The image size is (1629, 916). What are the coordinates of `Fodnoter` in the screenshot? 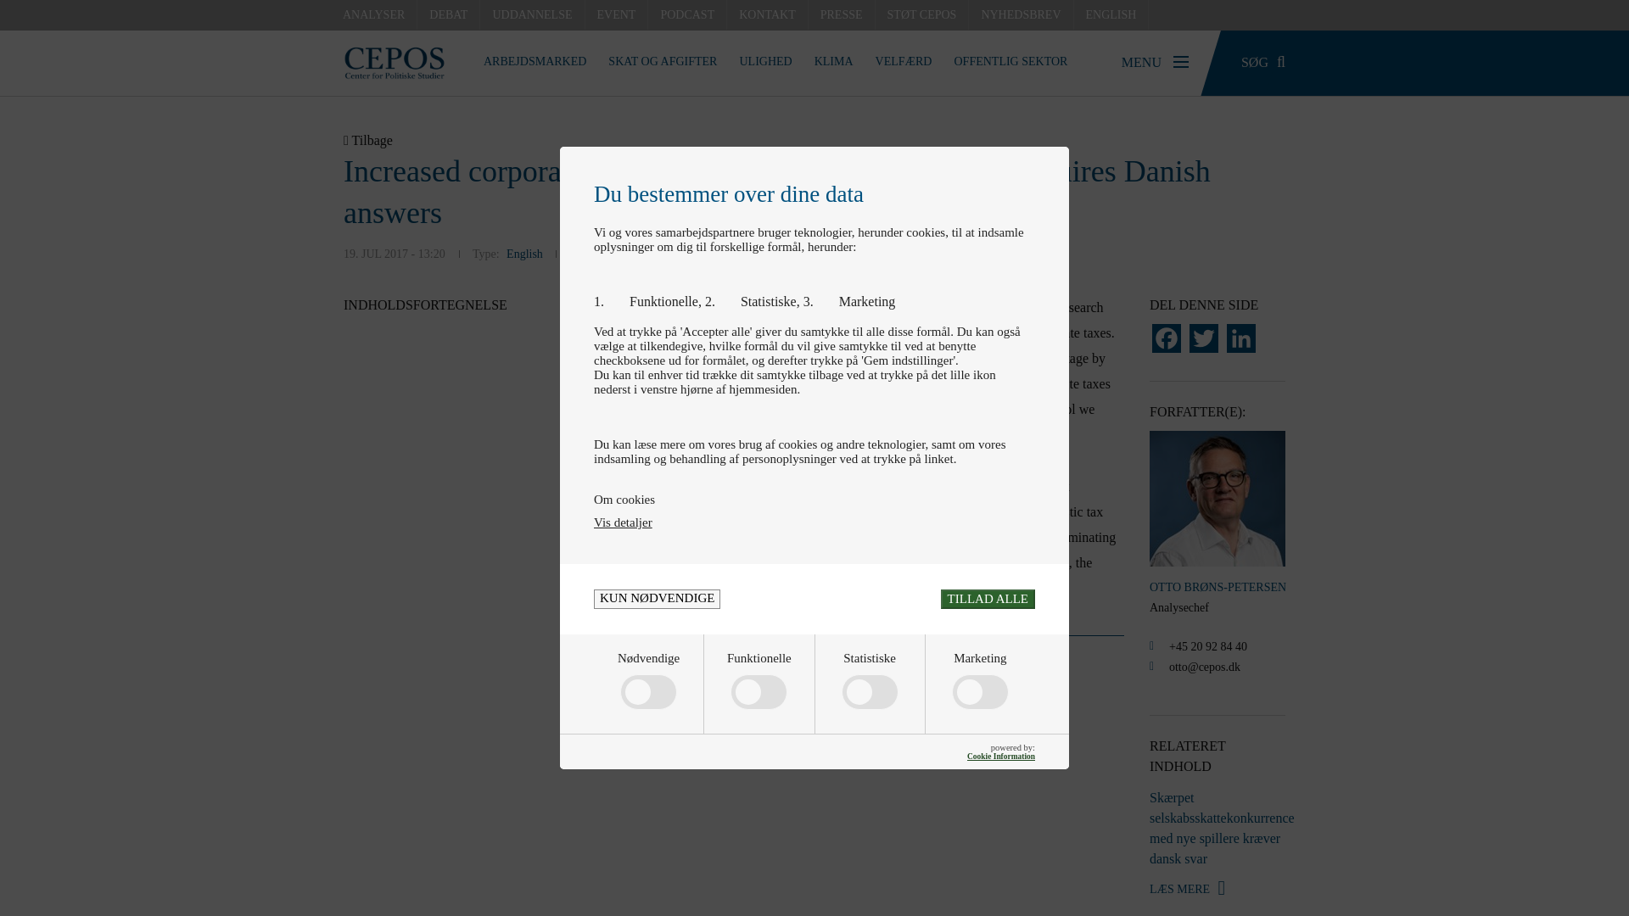 It's located at (854, 663).